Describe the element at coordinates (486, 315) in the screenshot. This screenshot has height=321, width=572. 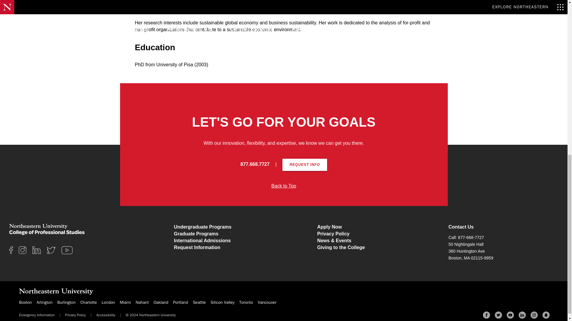
I see `Facebook` at that location.